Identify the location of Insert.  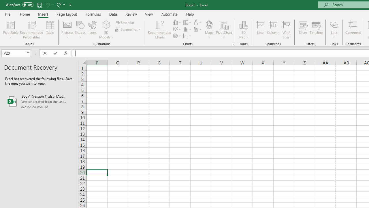
(43, 14).